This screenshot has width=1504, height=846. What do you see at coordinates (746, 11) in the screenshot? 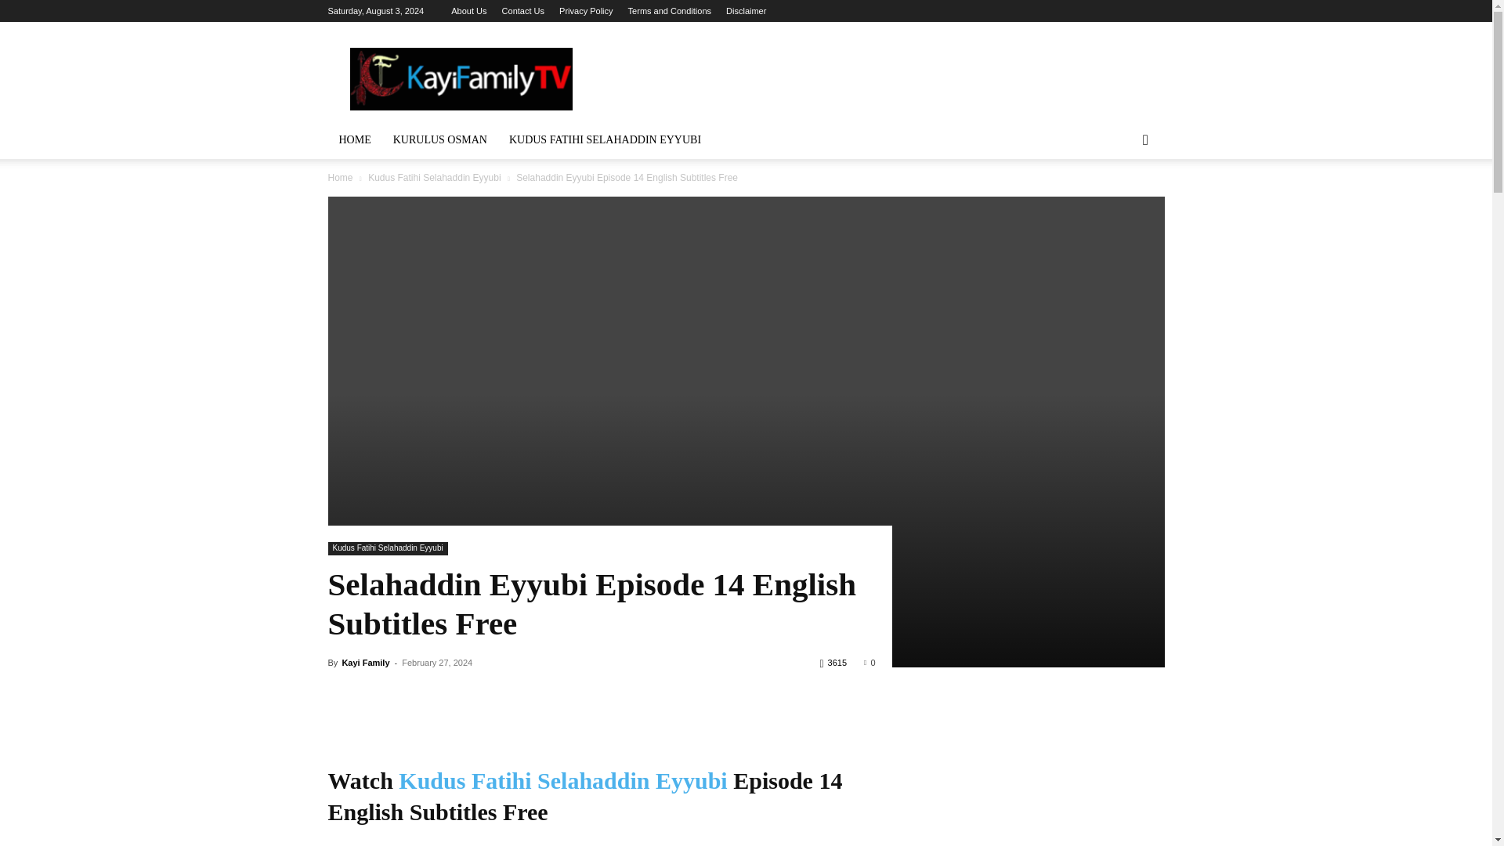
I see `Disclaimer` at bounding box center [746, 11].